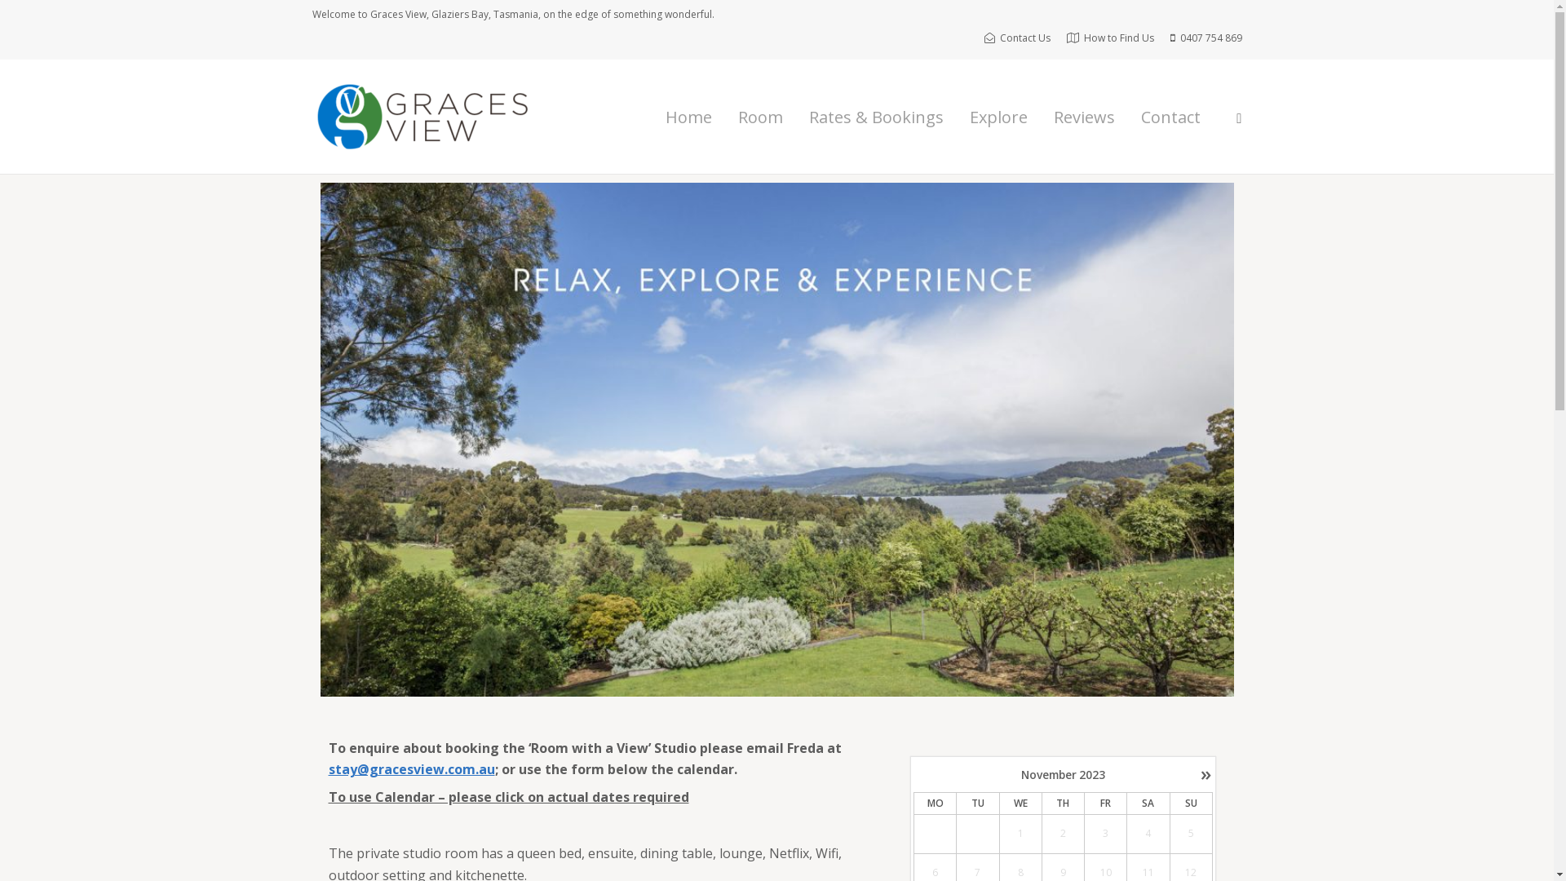  Describe the element at coordinates (688, 117) in the screenshot. I see `Home` at that location.